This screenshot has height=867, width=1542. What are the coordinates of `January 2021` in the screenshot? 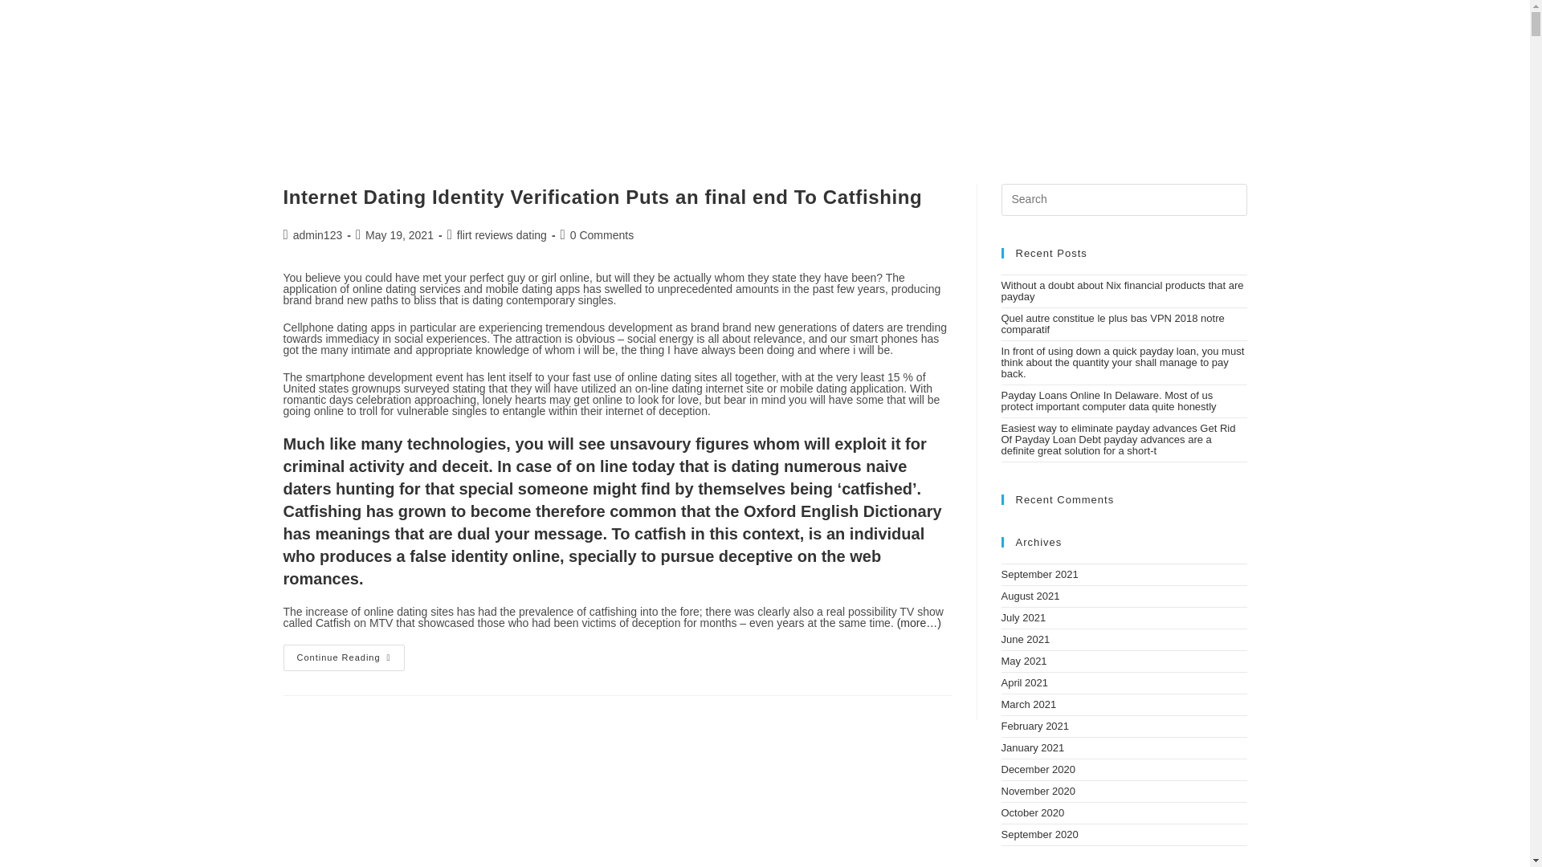 It's located at (1032, 747).